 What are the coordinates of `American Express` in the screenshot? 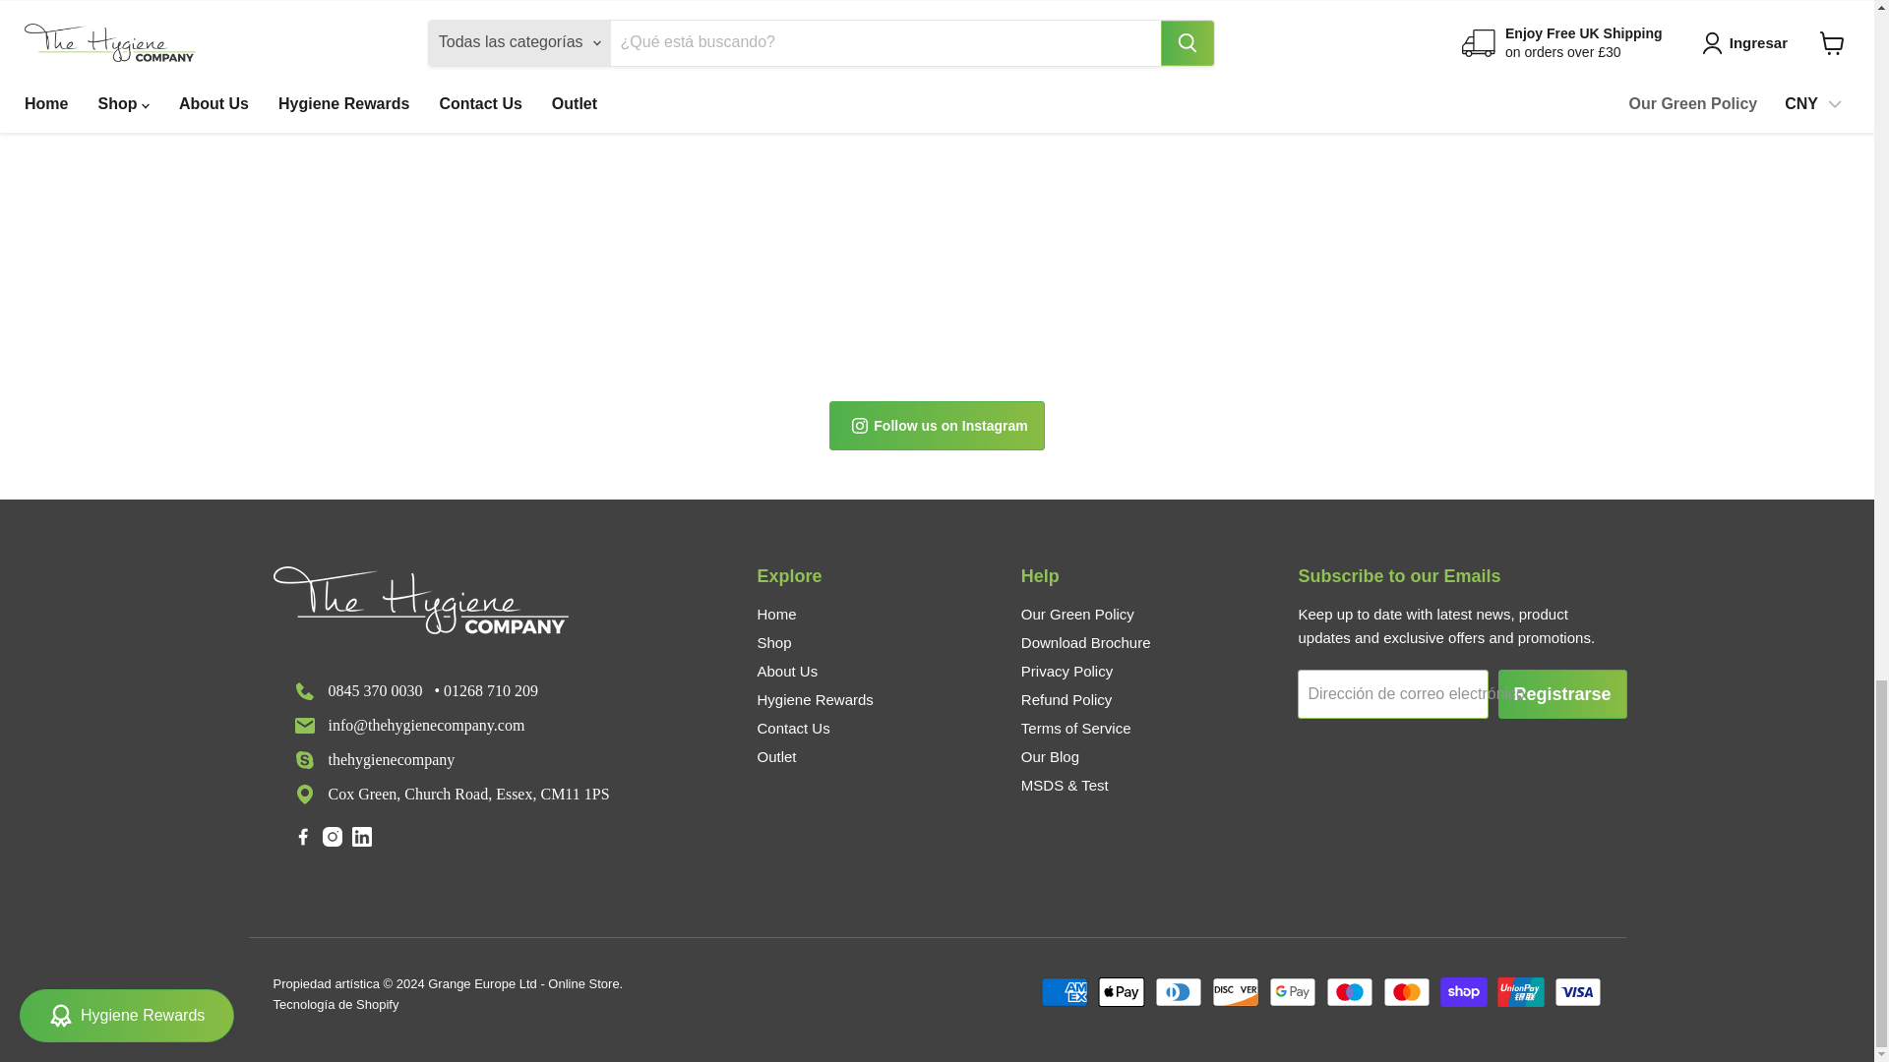 It's located at (1064, 991).